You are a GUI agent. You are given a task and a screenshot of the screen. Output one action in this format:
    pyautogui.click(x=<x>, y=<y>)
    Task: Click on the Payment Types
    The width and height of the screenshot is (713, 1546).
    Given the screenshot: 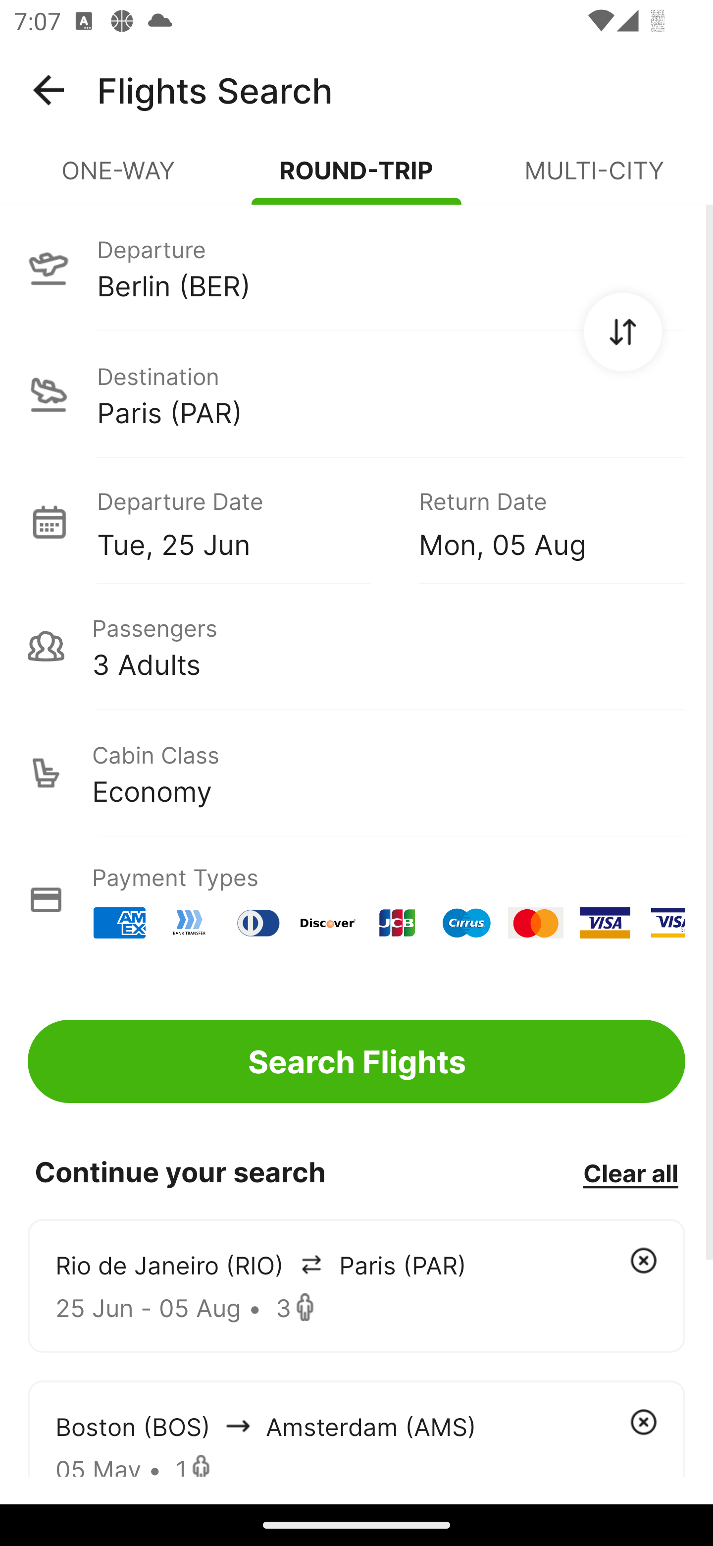 What is the action you would take?
    pyautogui.click(x=356, y=900)
    